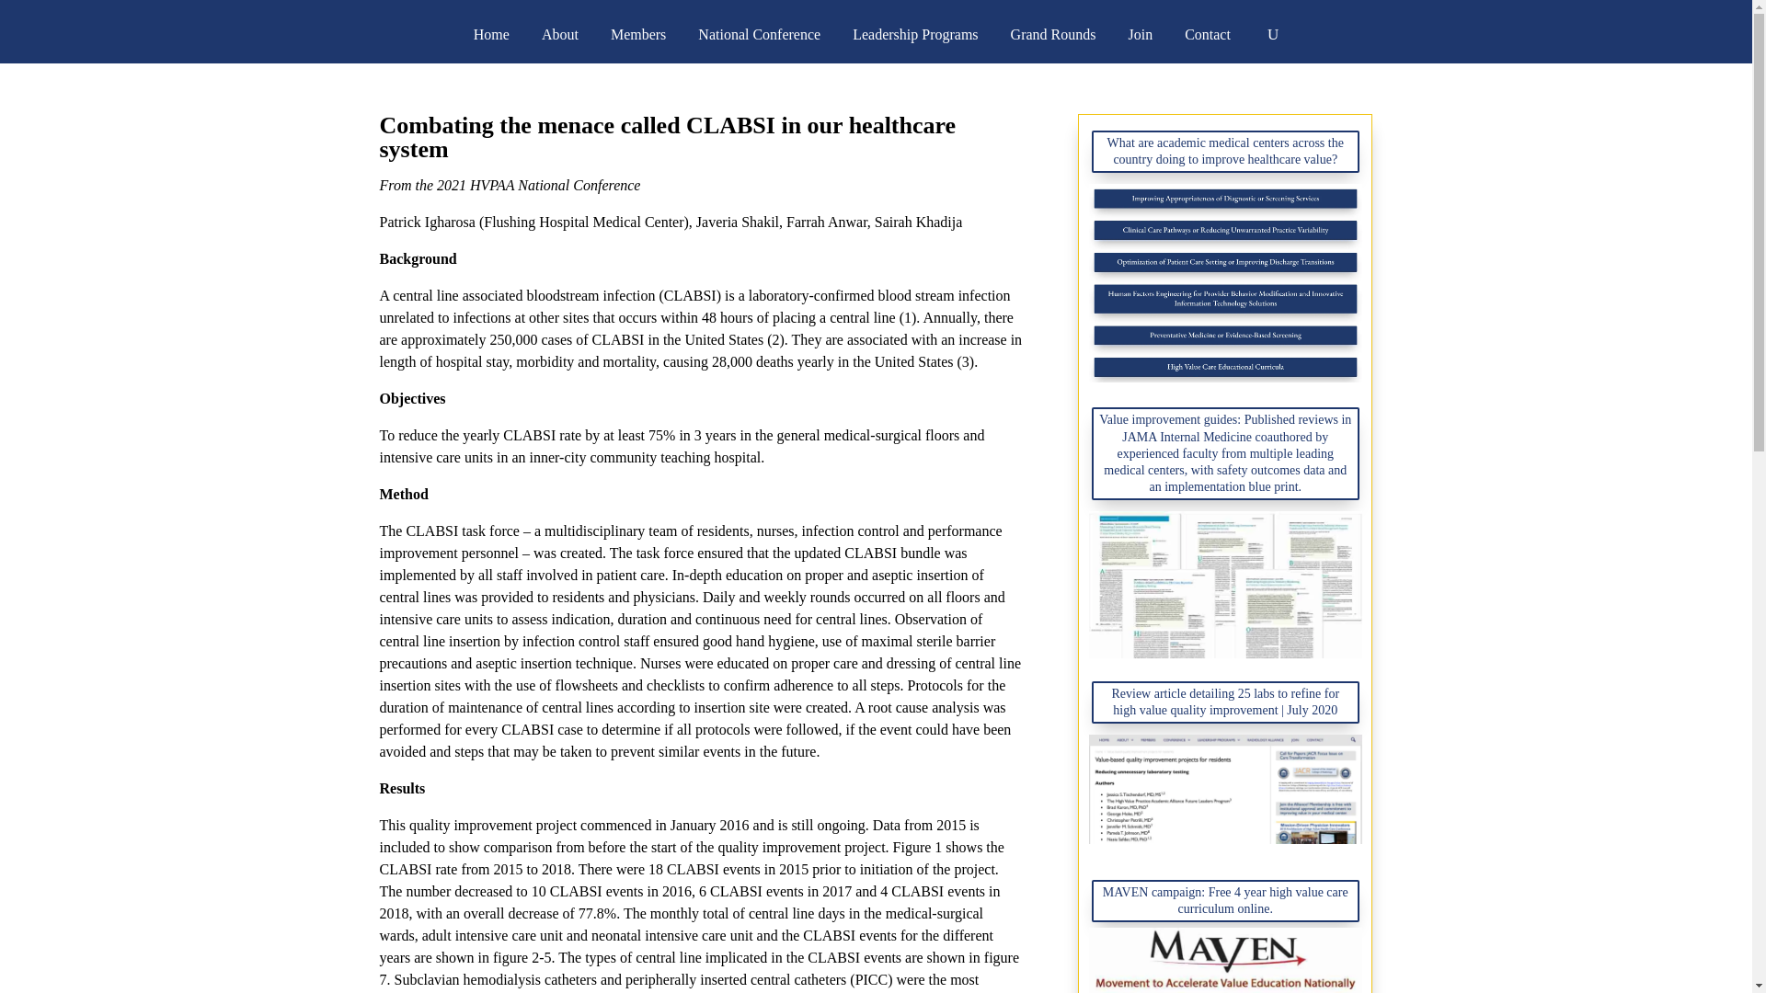  Describe the element at coordinates (1208, 35) in the screenshot. I see `Contact` at that location.